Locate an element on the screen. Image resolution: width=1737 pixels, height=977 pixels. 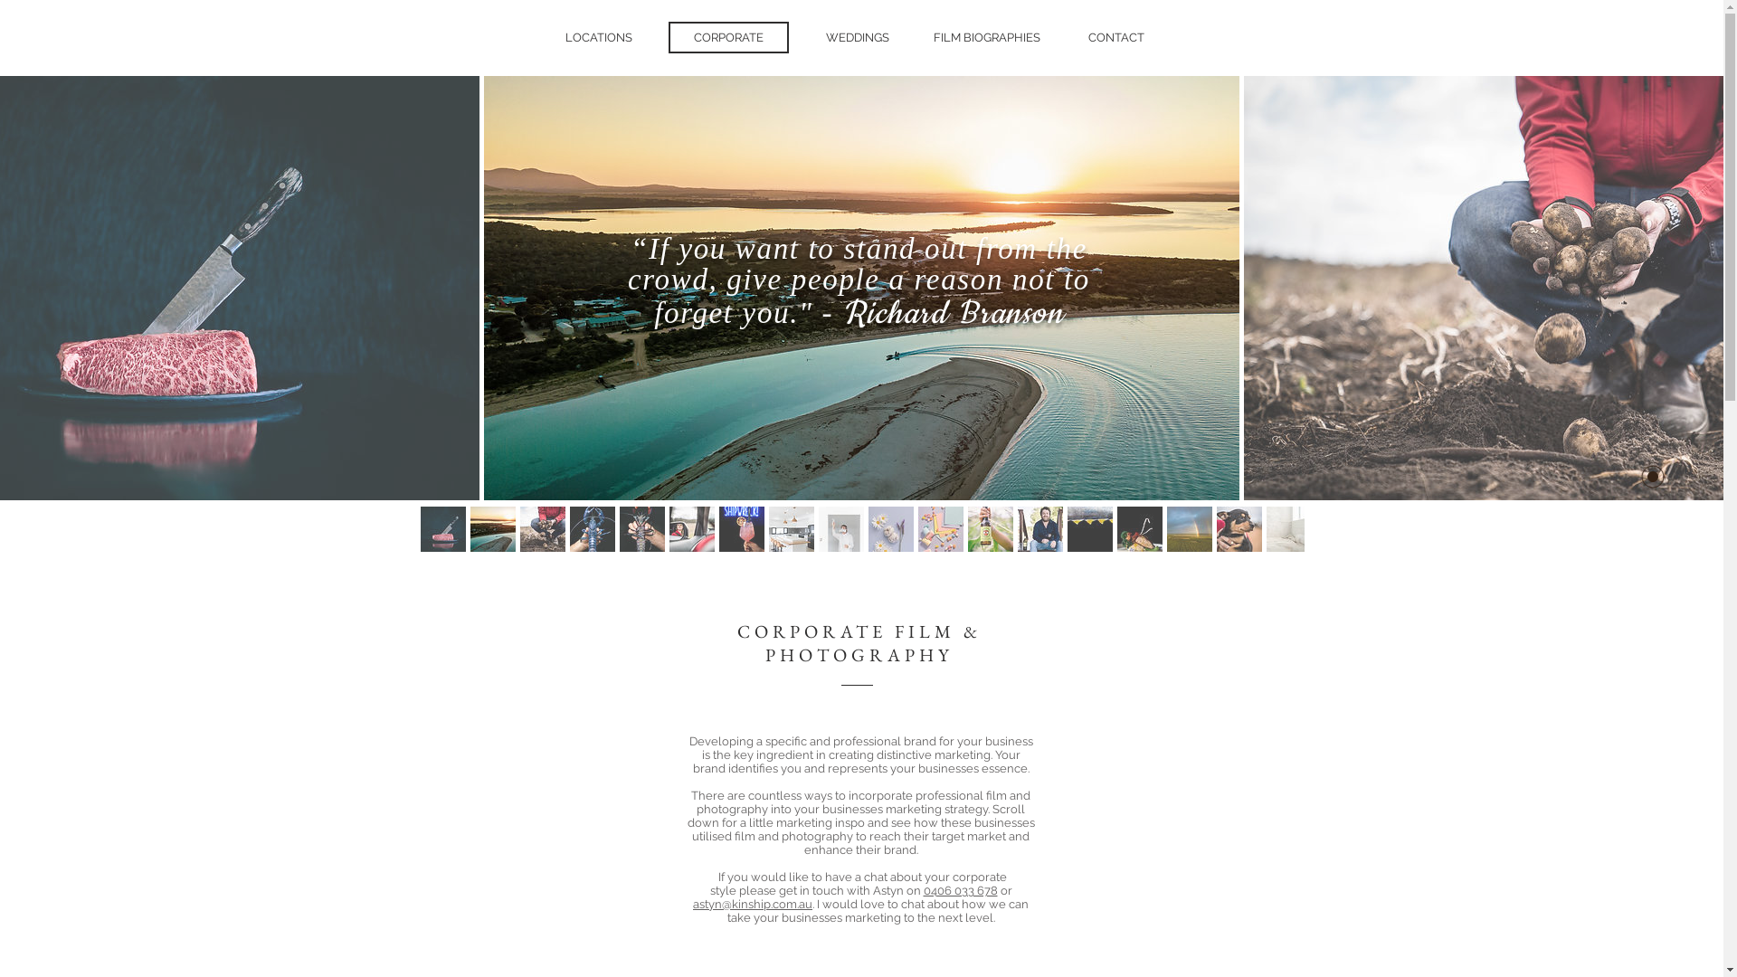
astyn@kinship.com.au is located at coordinates (753, 905).